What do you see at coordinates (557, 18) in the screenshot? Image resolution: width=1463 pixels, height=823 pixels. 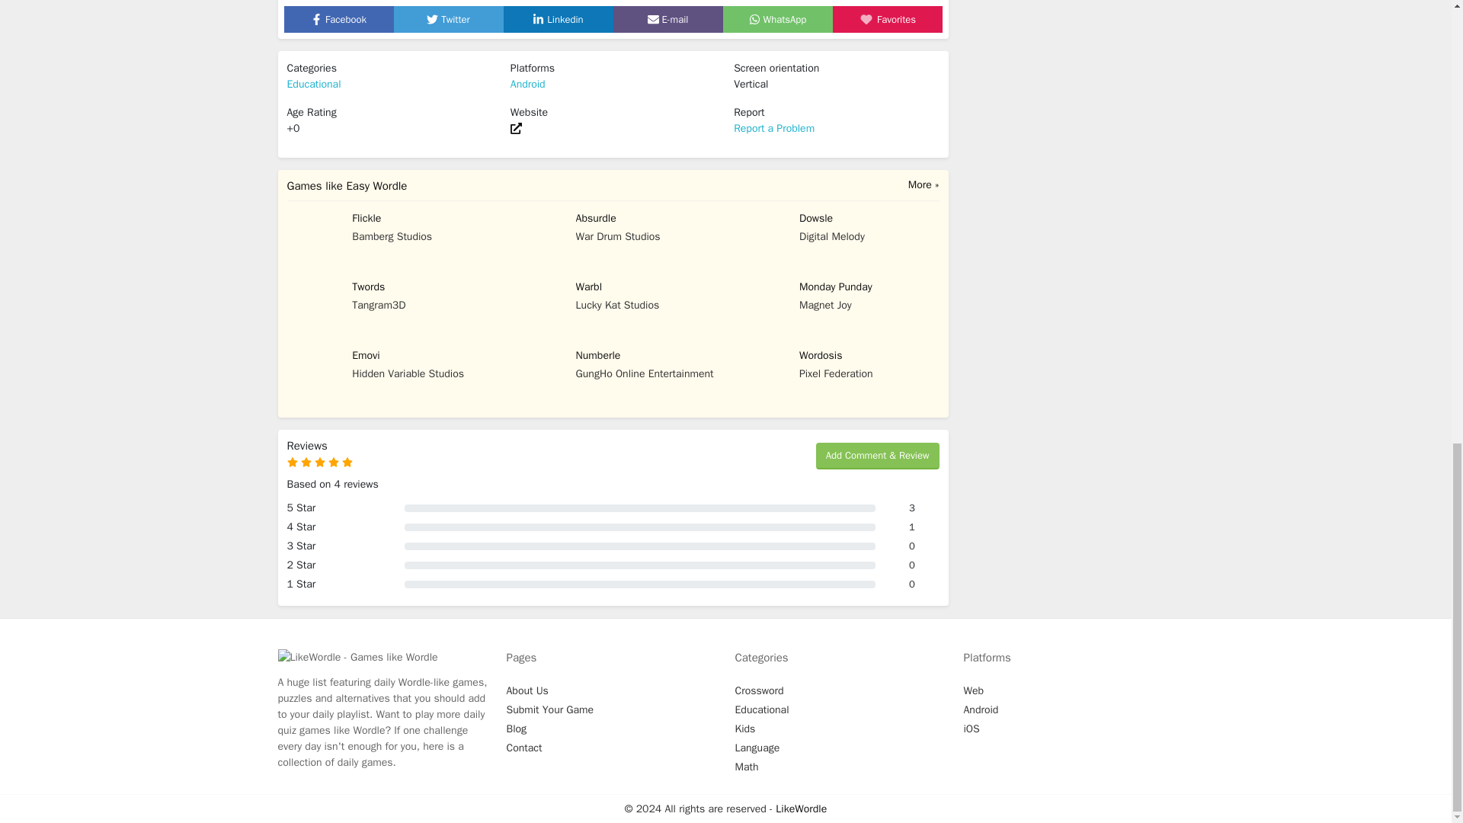 I see `Linkedin` at bounding box center [557, 18].